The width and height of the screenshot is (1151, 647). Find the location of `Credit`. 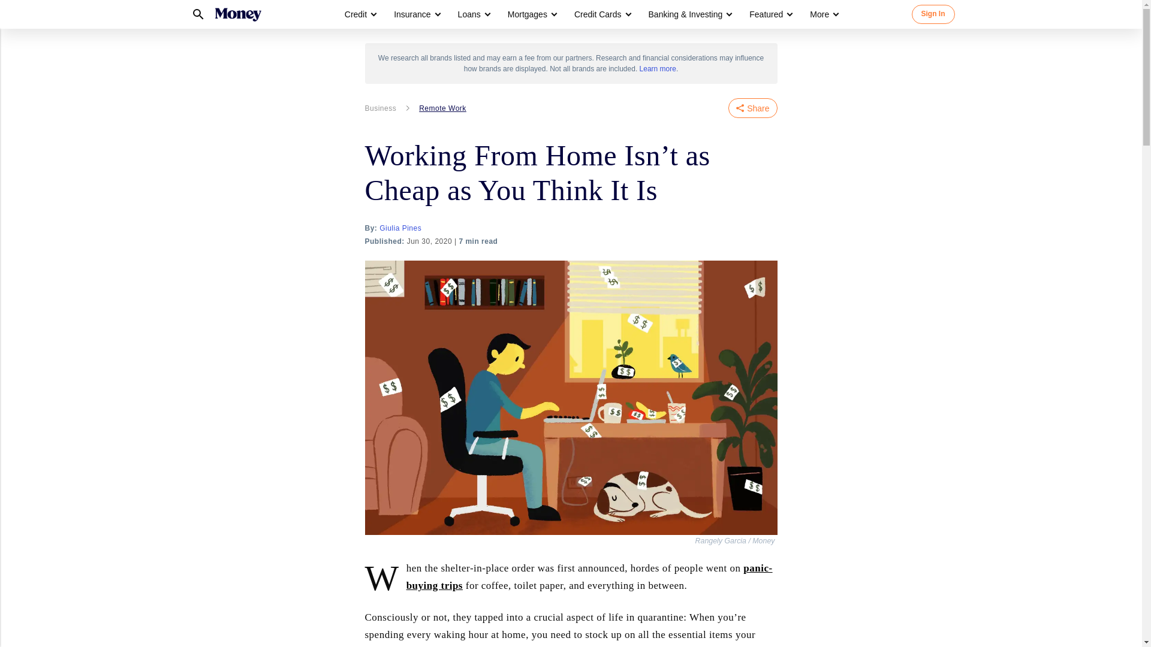

Credit is located at coordinates (360, 14).